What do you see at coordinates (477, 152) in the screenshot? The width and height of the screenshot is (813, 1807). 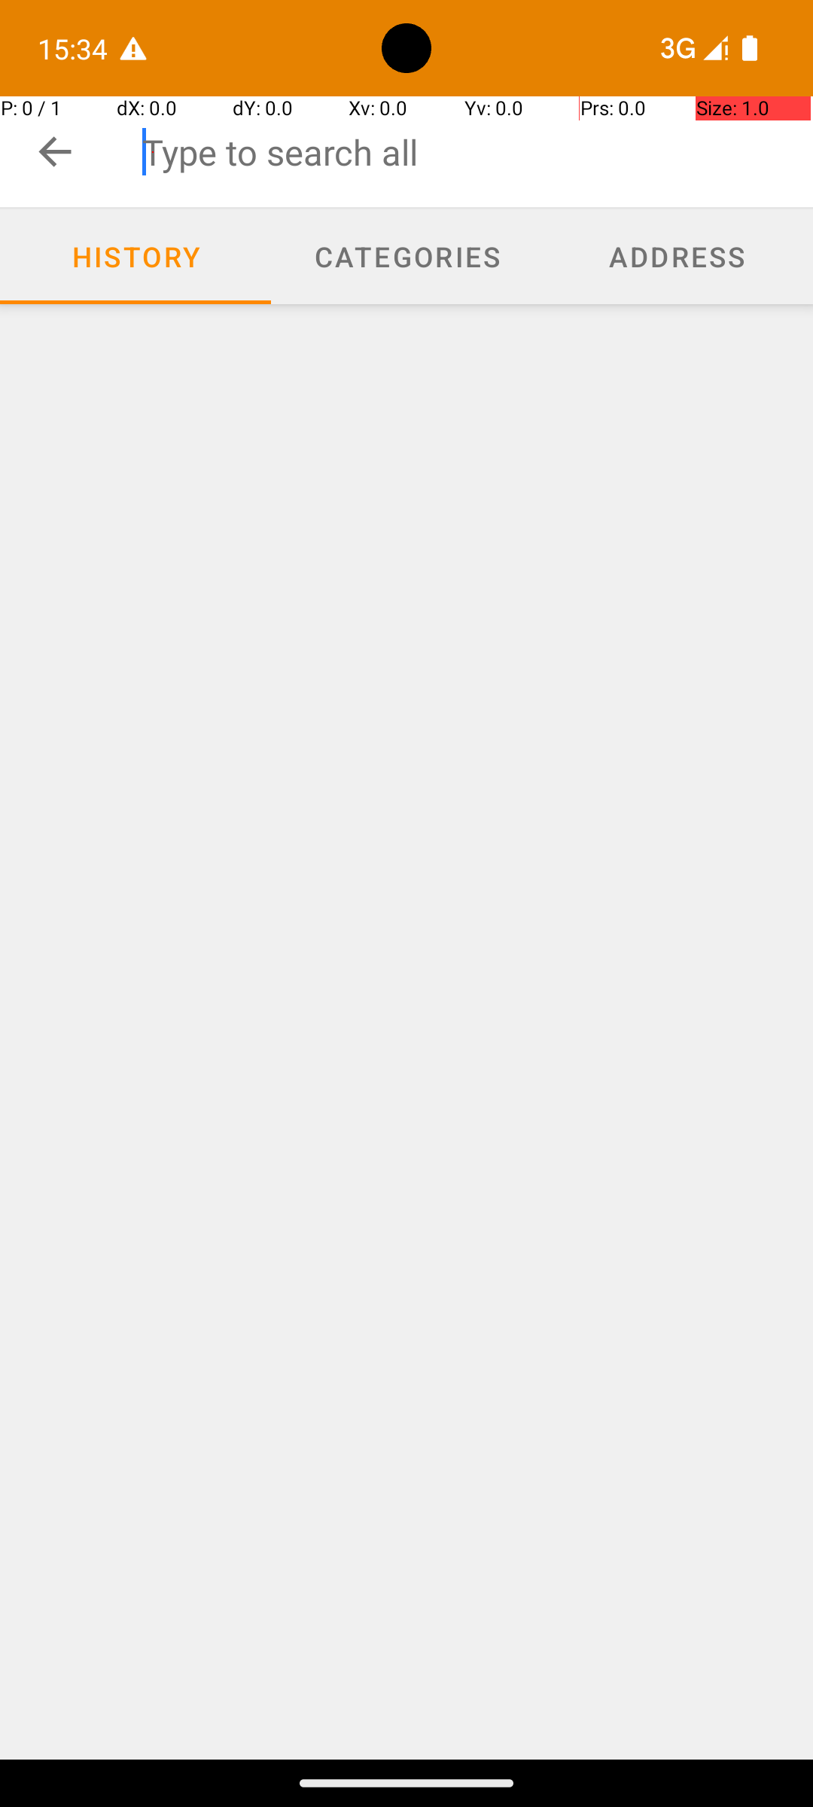 I see `Type to search all` at bounding box center [477, 152].